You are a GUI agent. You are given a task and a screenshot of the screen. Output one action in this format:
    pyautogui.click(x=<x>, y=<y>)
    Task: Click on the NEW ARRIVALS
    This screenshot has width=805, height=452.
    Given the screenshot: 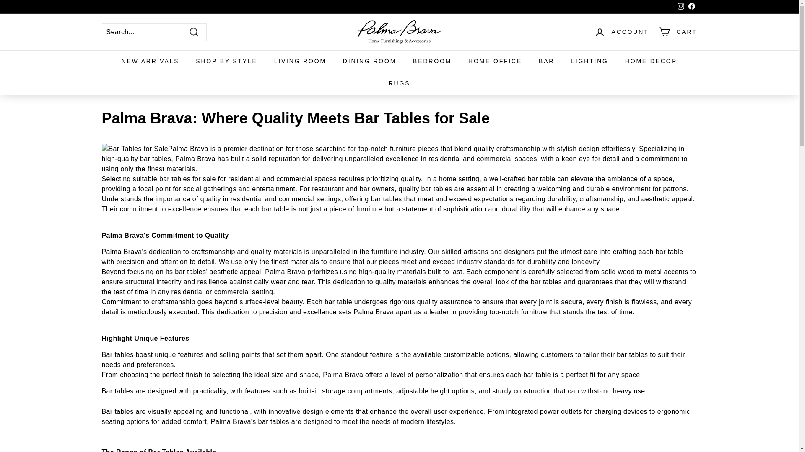 What is the action you would take?
    pyautogui.click(x=150, y=61)
    